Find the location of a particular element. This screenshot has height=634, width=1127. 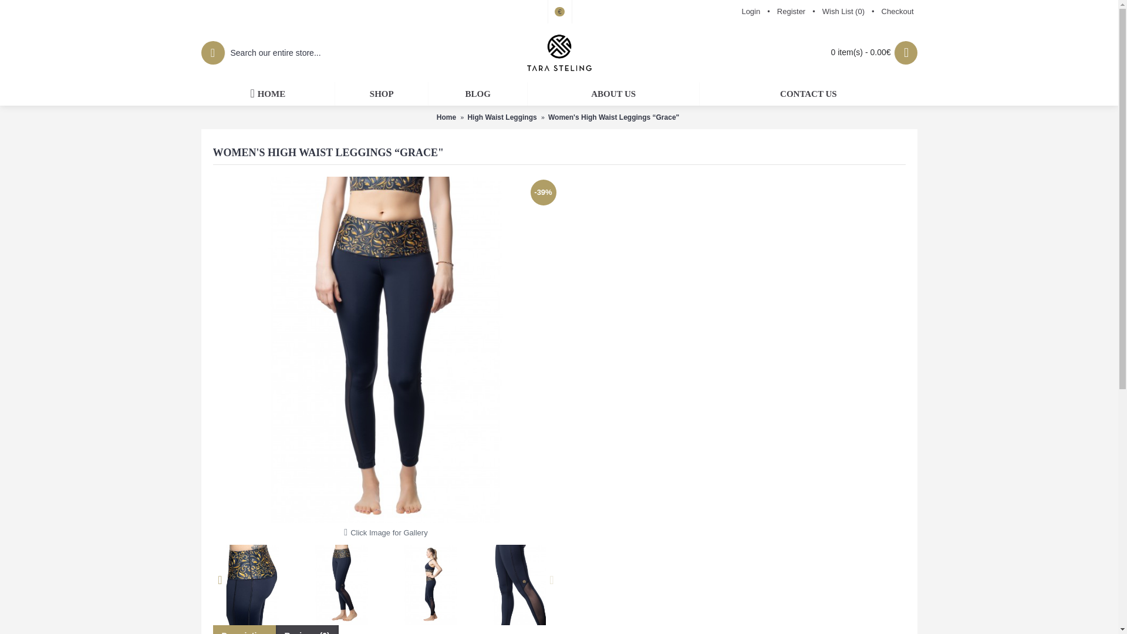

Checkout is located at coordinates (897, 12).